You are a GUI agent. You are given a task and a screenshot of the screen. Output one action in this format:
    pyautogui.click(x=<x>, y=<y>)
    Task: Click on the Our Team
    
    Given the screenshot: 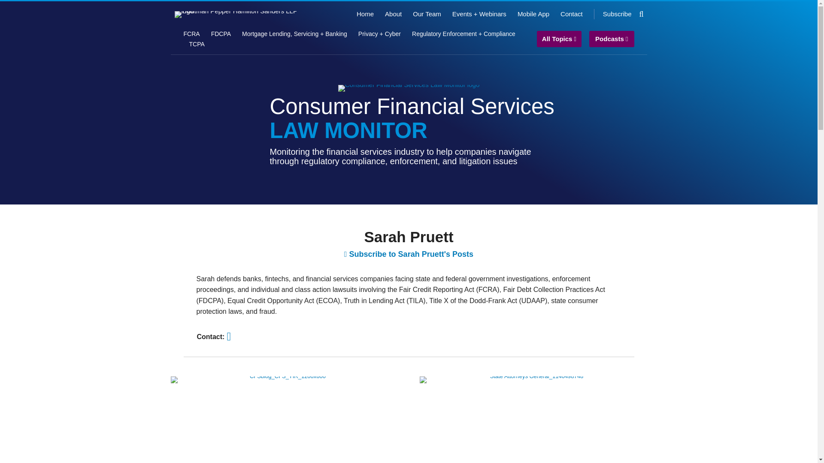 What is the action you would take?
    pyautogui.click(x=427, y=14)
    